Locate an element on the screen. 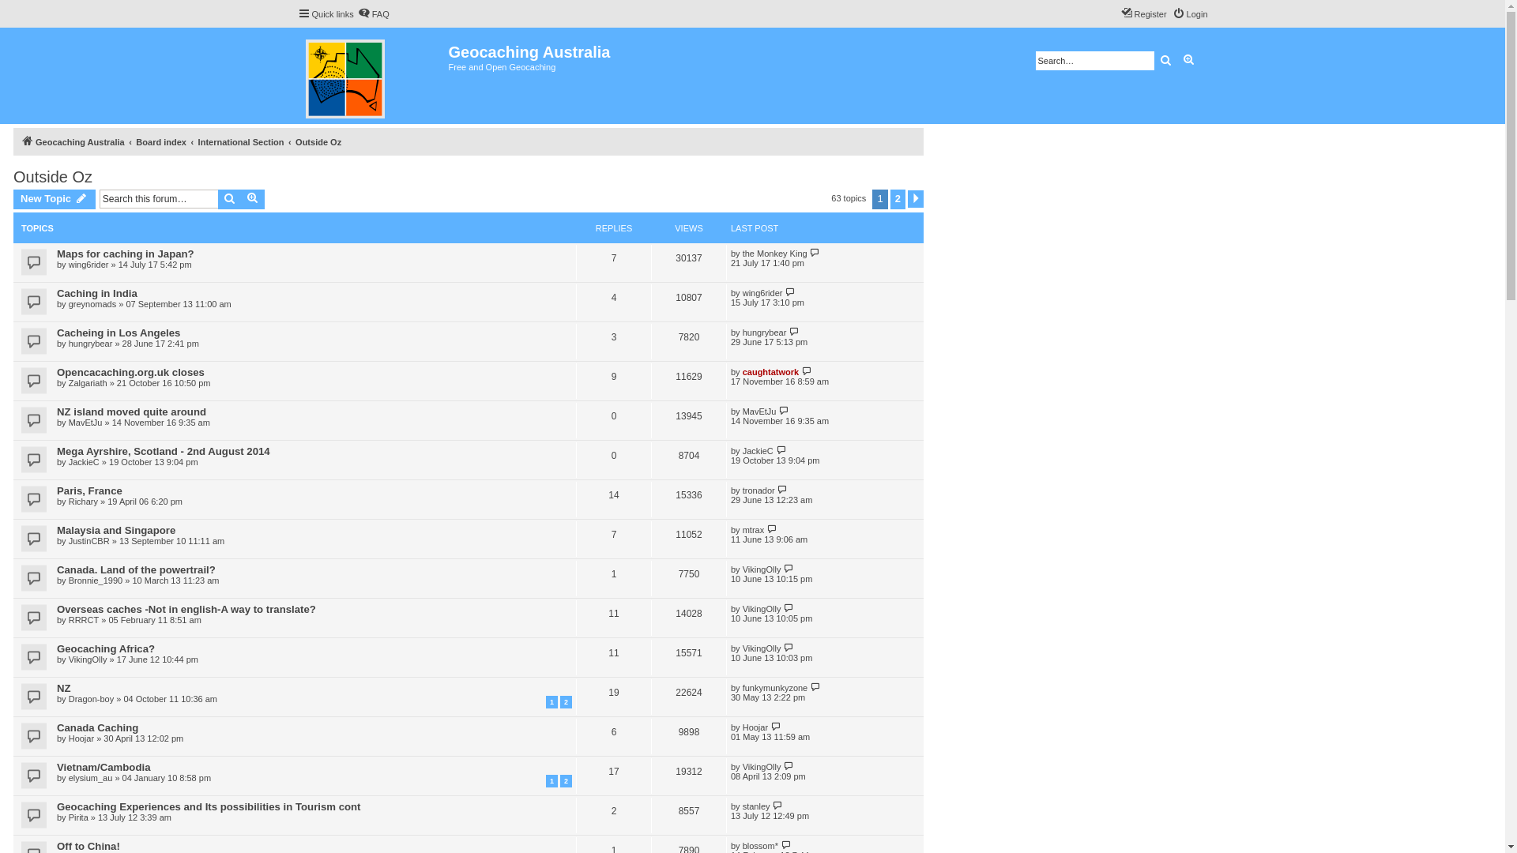 The width and height of the screenshot is (1517, 853). Overseas caches -Not in english-A way to translate? is located at coordinates (186, 610).